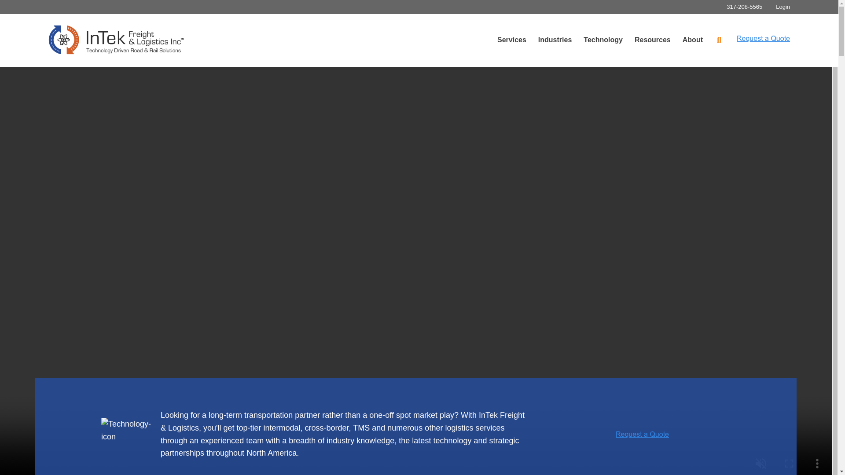 The height and width of the screenshot is (475, 845). I want to click on Login, so click(783, 6).